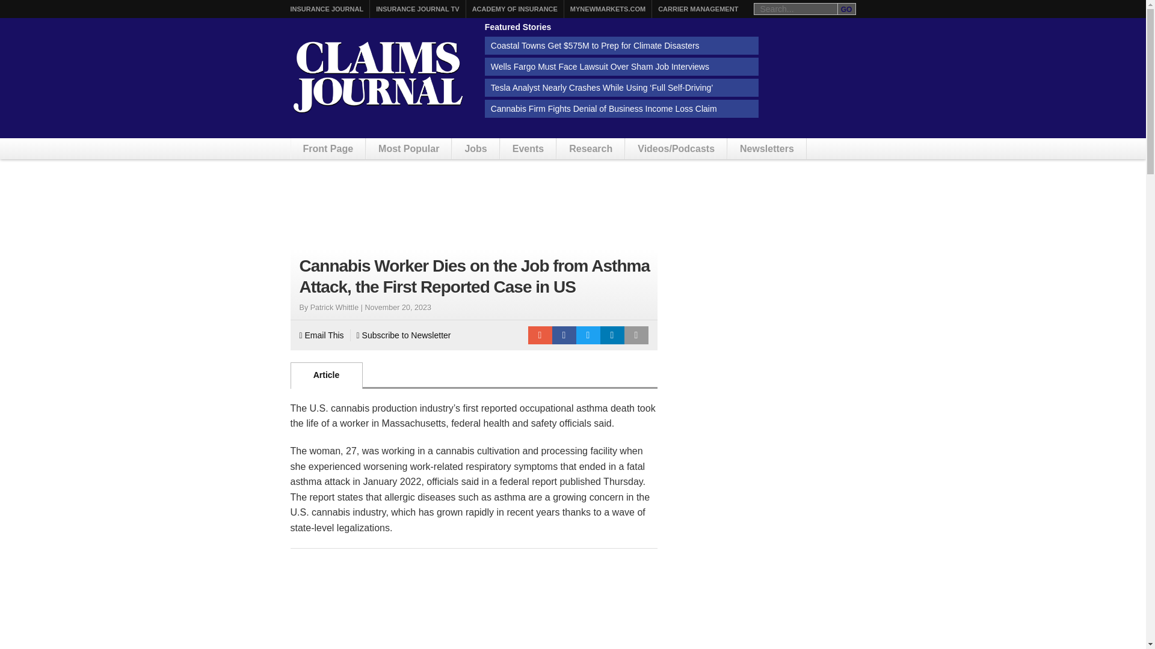  I want to click on Subscribe to Newsletter, so click(404, 335).